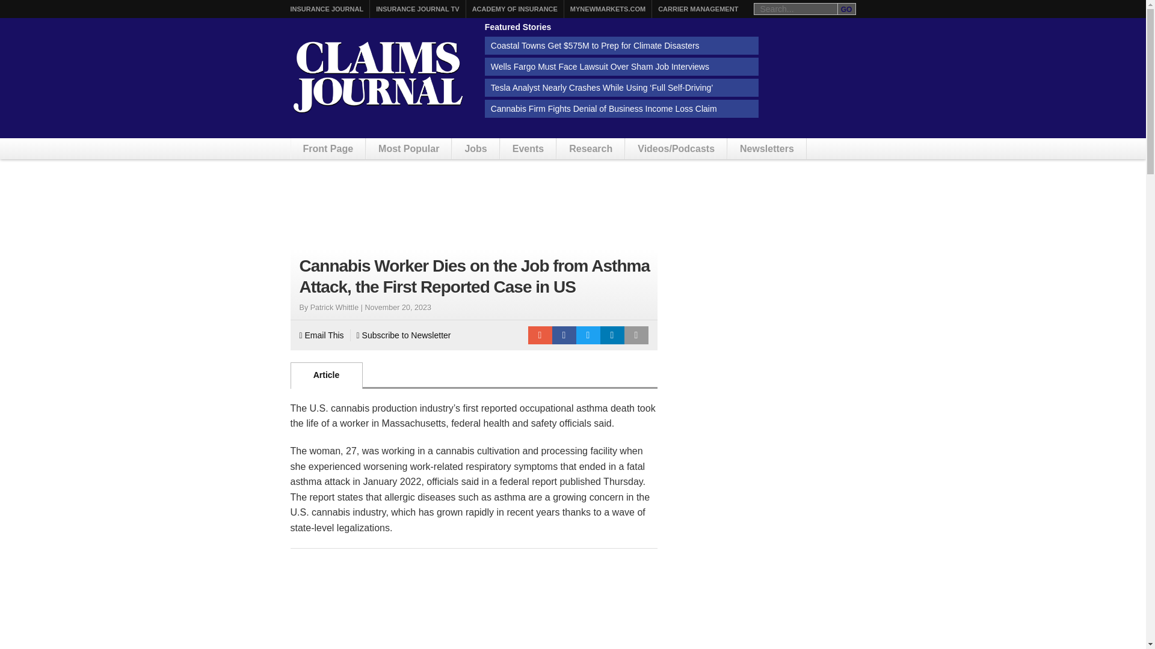  I want to click on Subscribe to Newsletter, so click(404, 335).